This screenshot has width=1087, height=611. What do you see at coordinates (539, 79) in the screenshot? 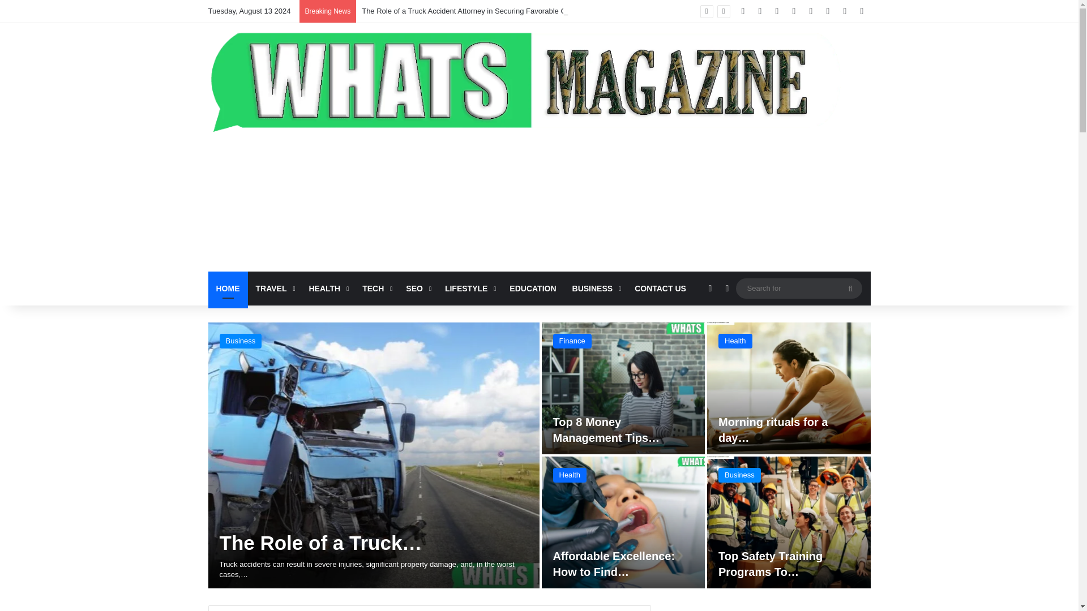
I see `Whatsmagazine` at bounding box center [539, 79].